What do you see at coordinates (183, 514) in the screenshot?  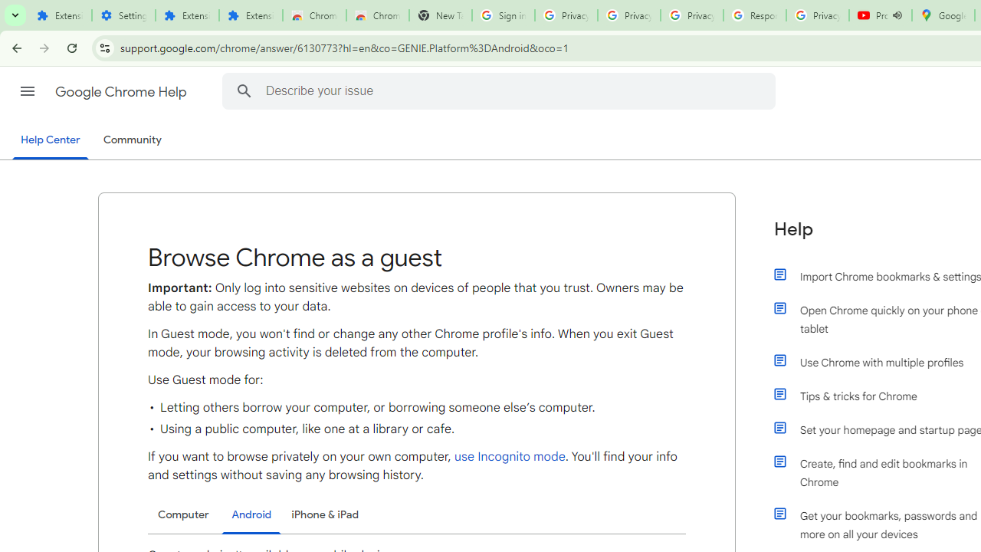 I see `Computer` at bounding box center [183, 514].